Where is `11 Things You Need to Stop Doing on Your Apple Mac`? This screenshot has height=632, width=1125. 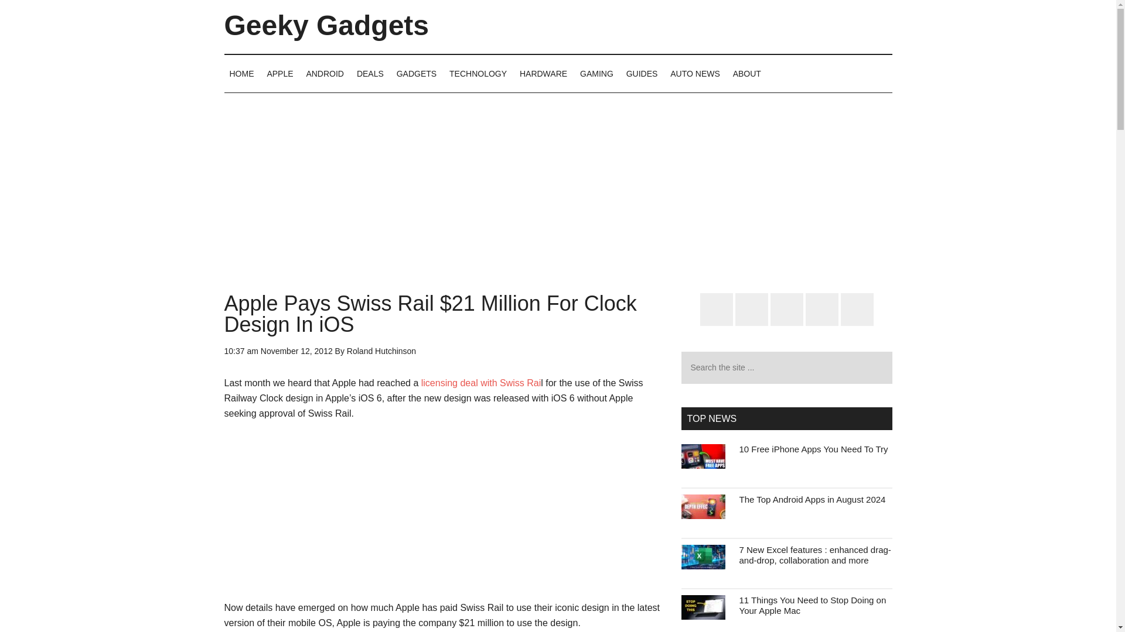 11 Things You Need to Stop Doing on Your Apple Mac is located at coordinates (812, 605).